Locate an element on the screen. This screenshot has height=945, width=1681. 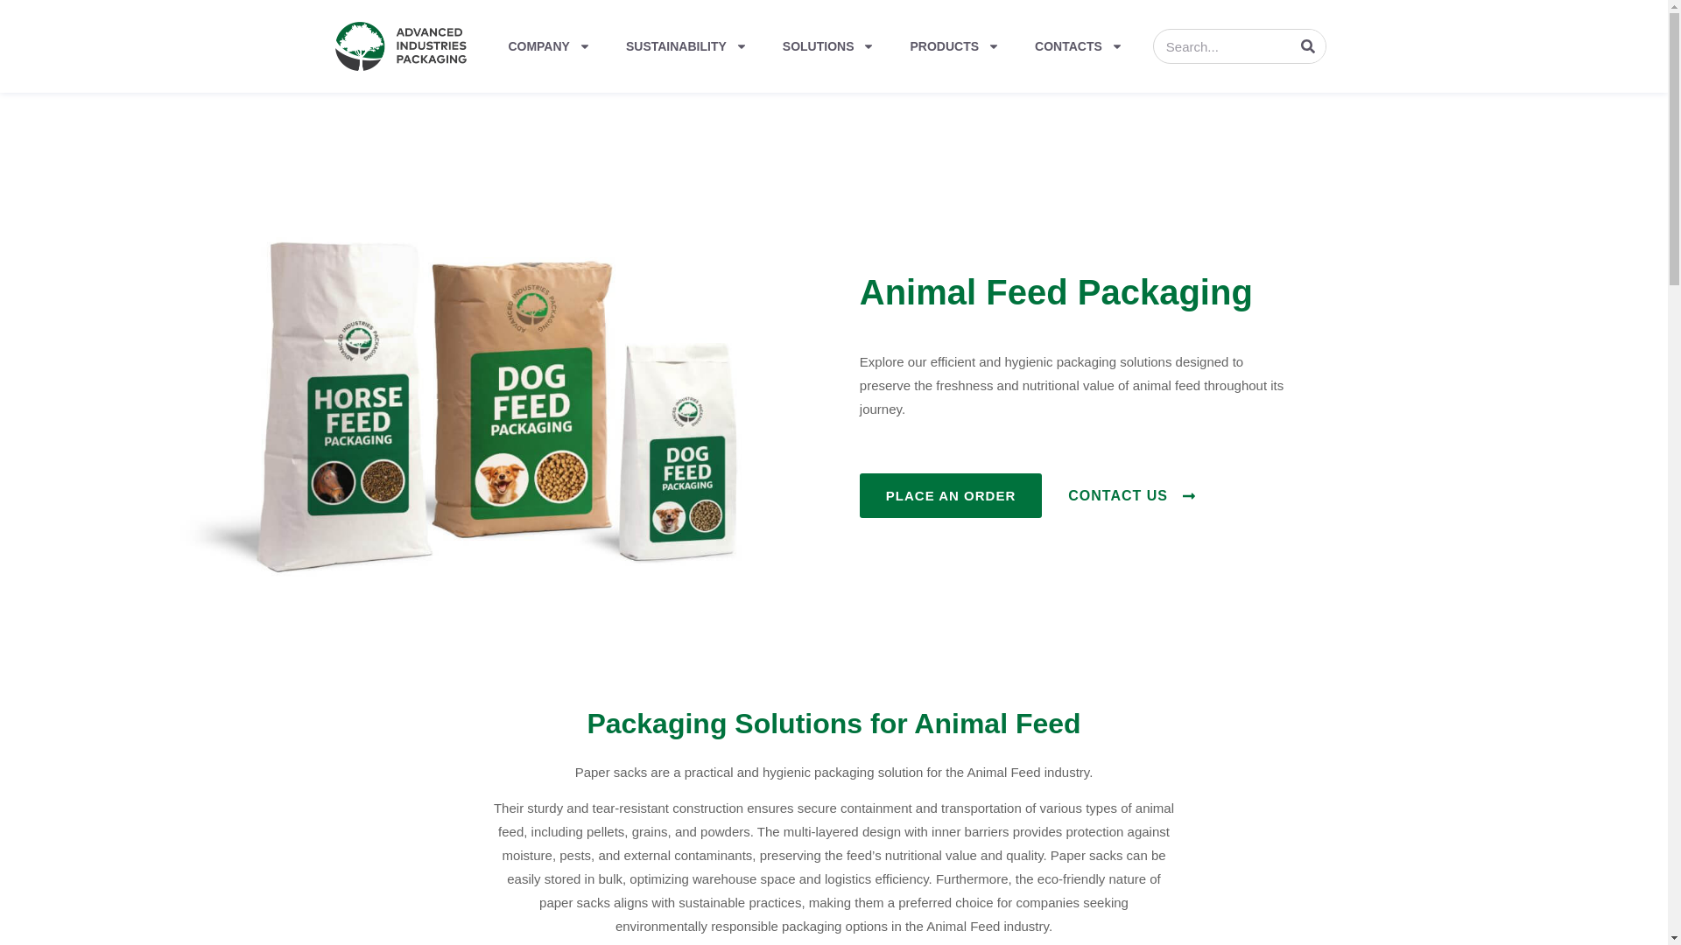
SUSTAINABILITY is located at coordinates (686, 45).